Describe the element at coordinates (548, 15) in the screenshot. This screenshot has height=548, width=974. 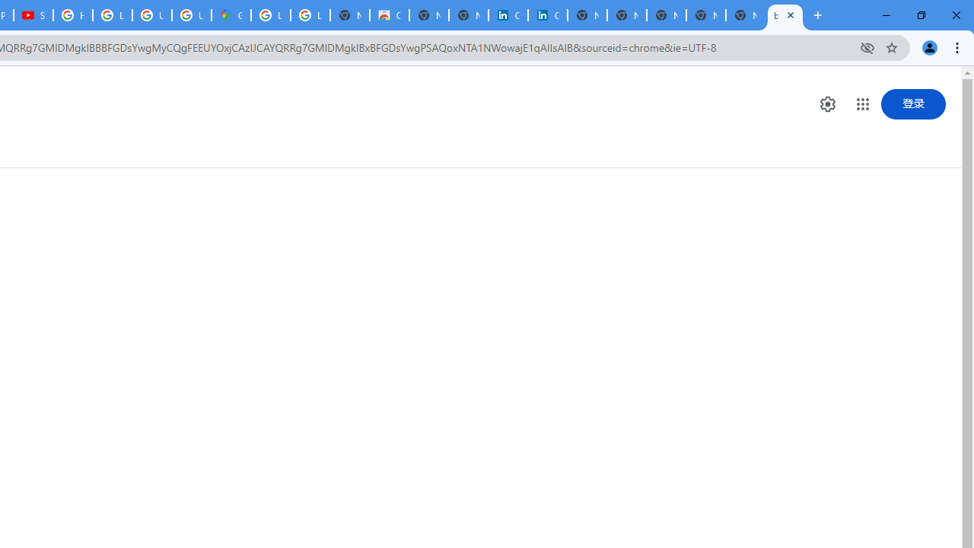
I see `Cookie Policy | LinkedIn` at that location.